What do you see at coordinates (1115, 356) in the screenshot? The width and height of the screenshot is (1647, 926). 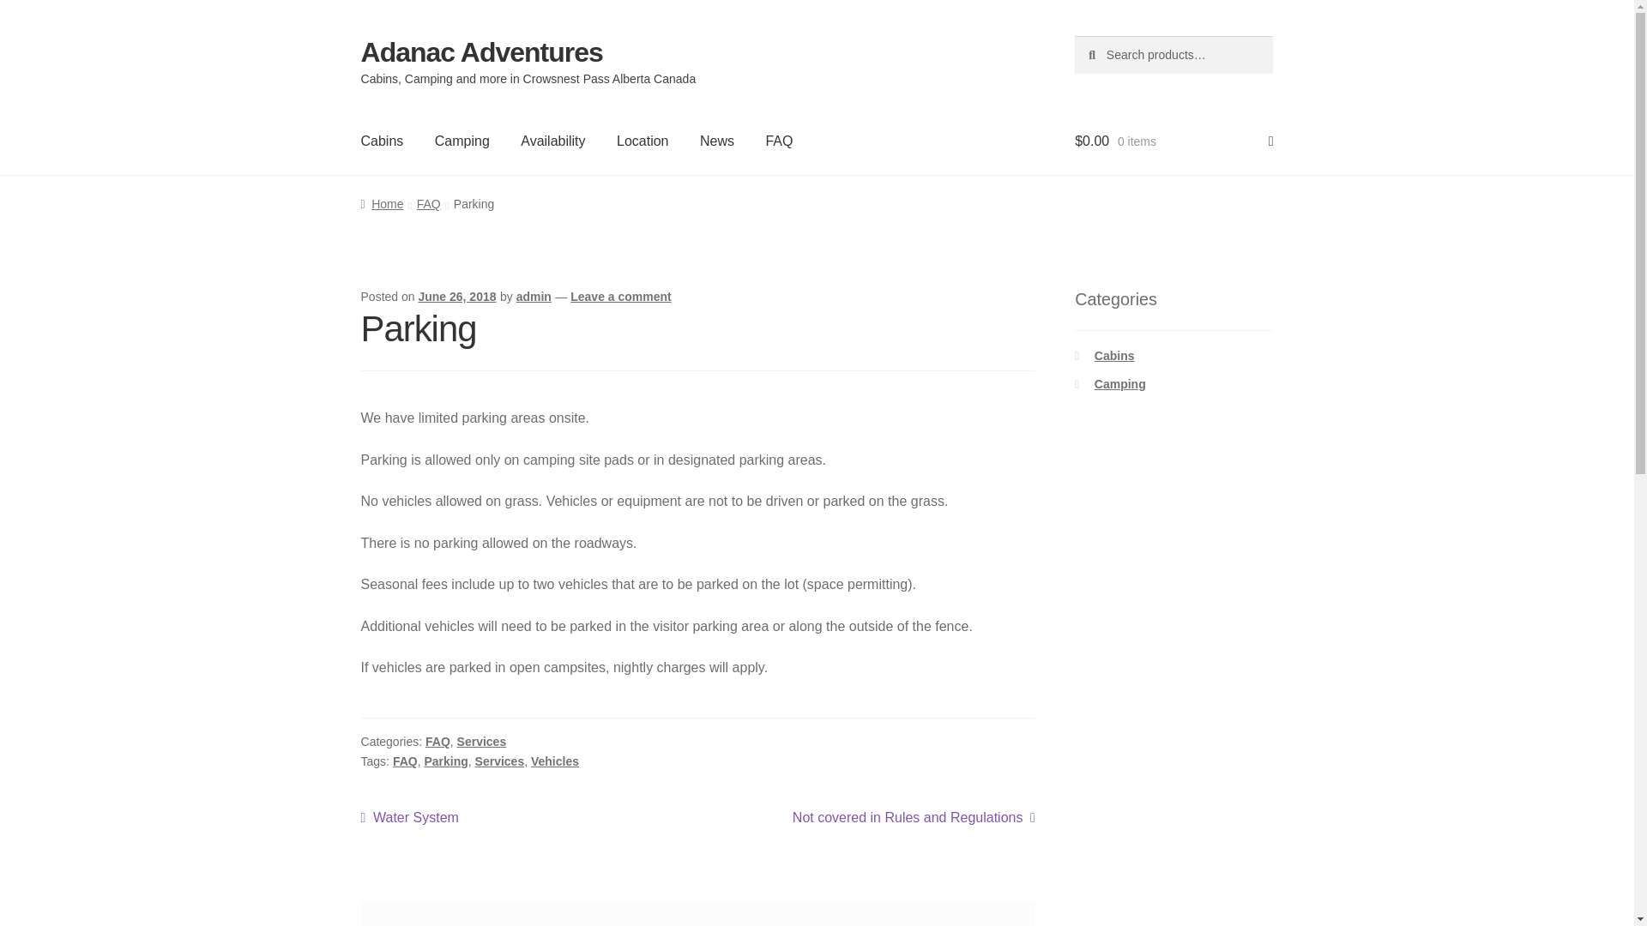 I see `Cabins` at bounding box center [1115, 356].